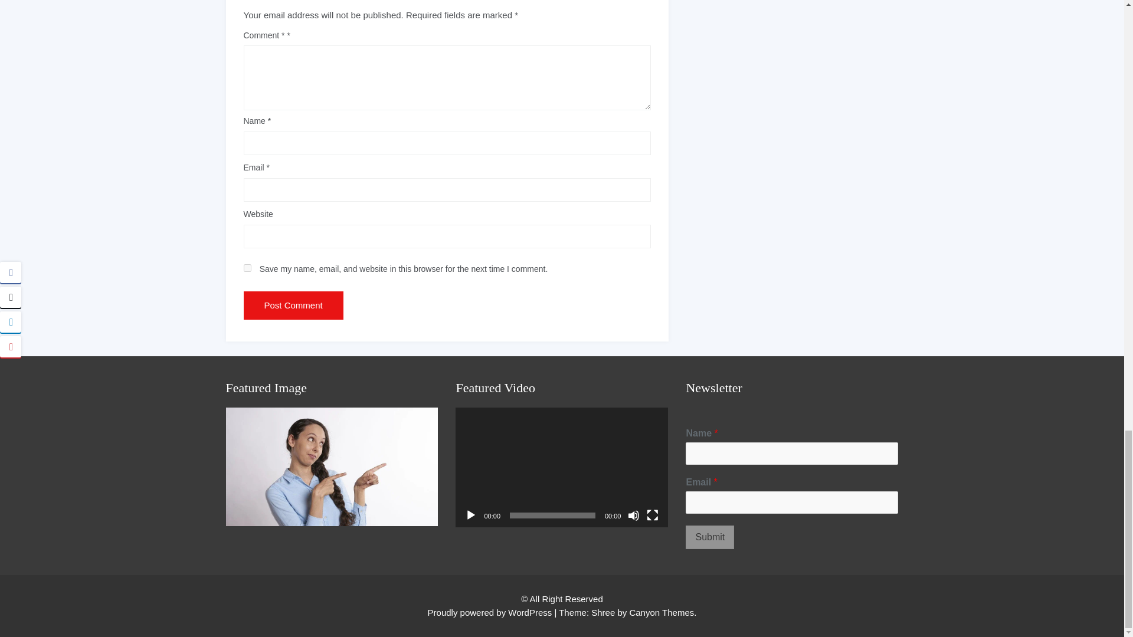  I want to click on Play, so click(471, 515).